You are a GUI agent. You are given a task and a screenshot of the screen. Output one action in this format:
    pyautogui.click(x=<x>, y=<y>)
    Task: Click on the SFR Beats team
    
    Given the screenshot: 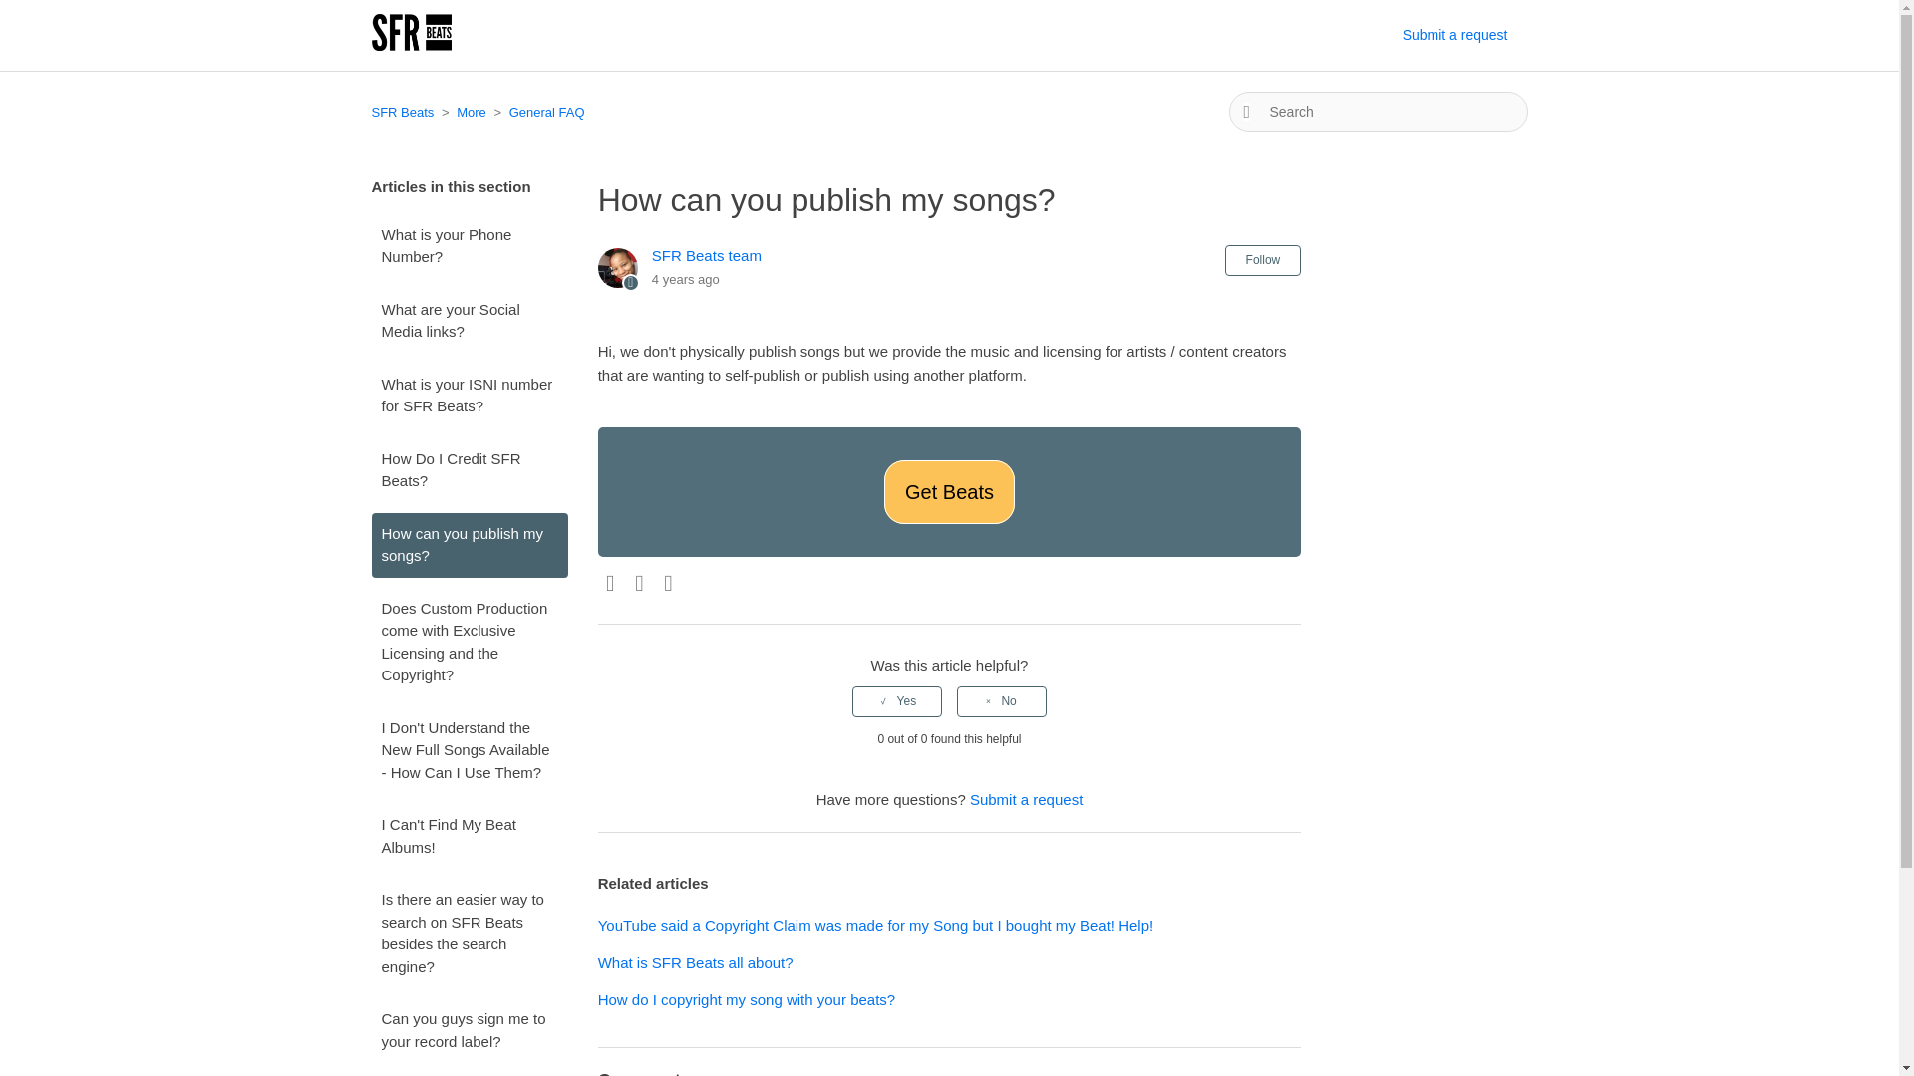 What is the action you would take?
    pyautogui.click(x=707, y=255)
    